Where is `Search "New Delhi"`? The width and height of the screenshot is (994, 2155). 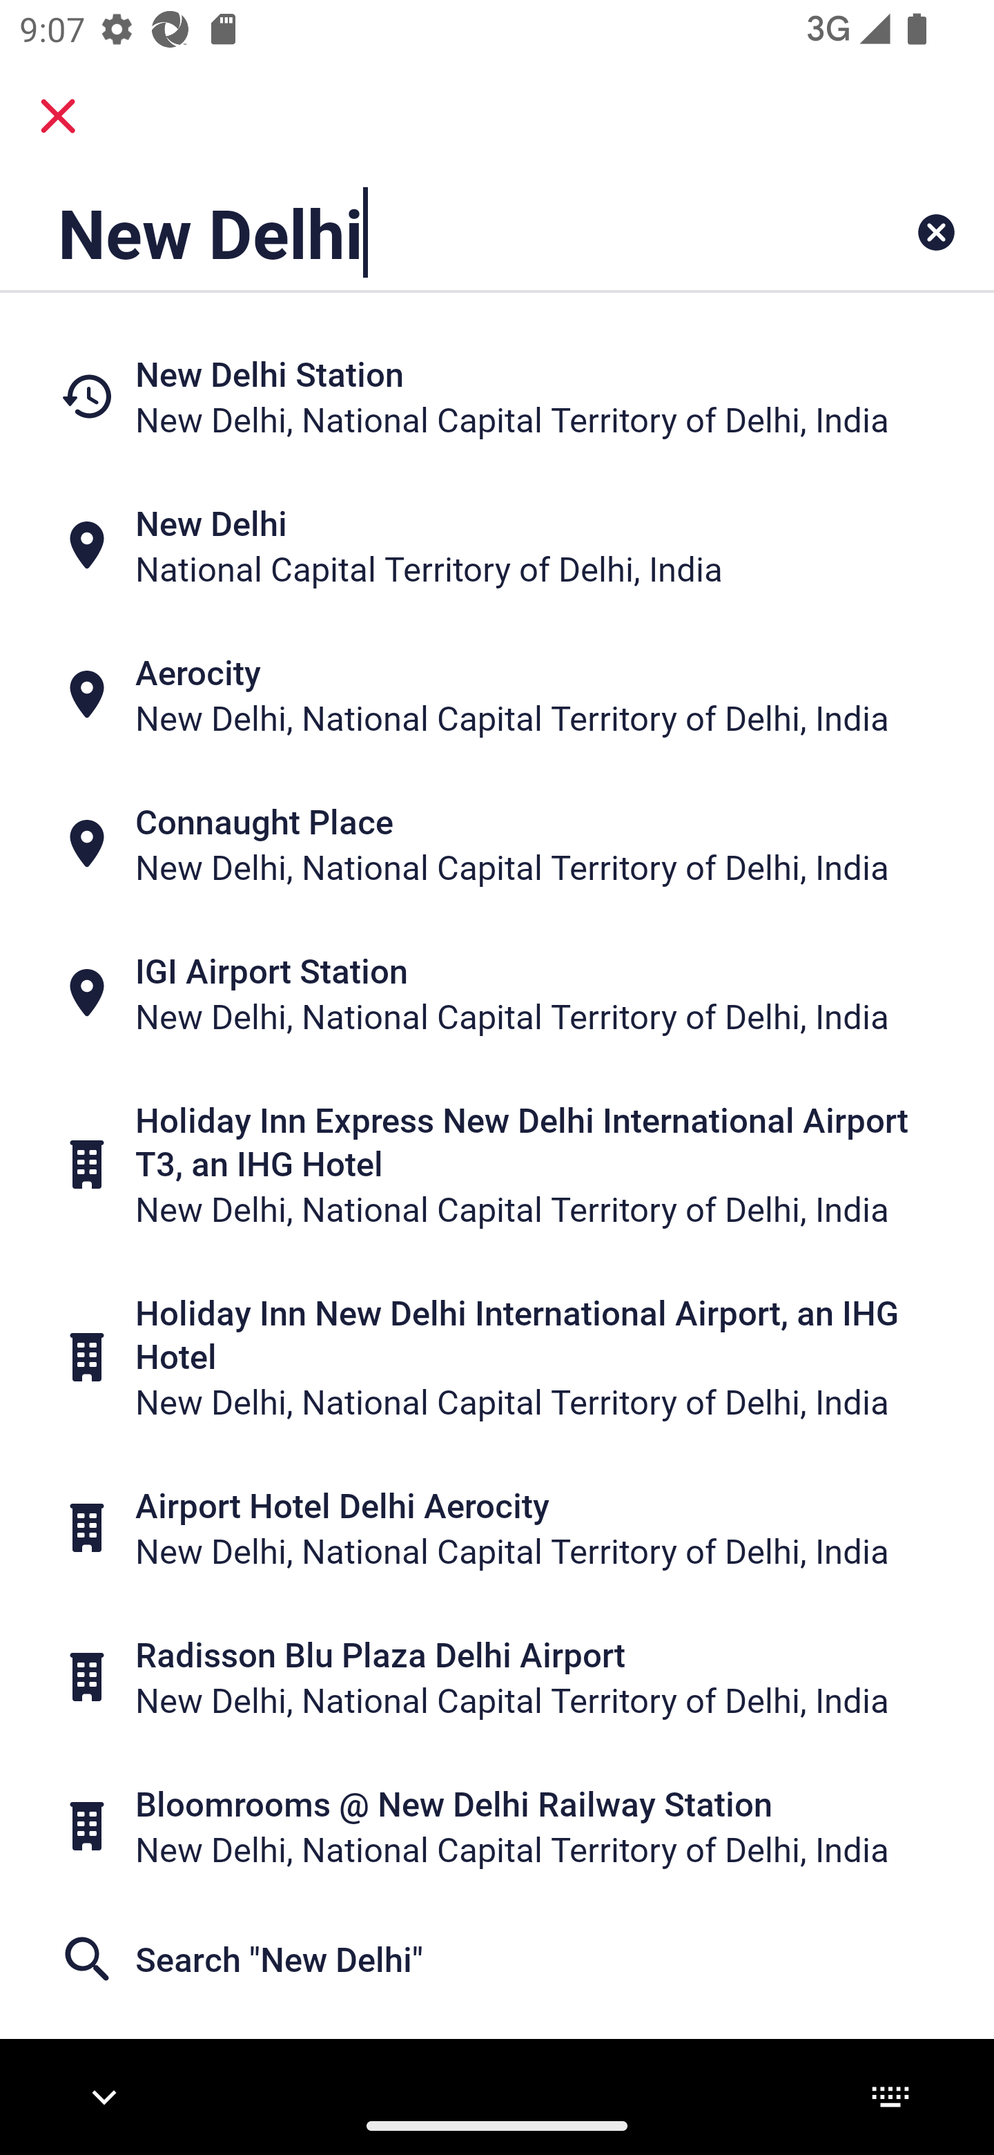 Search "New Delhi" is located at coordinates (497, 1959).